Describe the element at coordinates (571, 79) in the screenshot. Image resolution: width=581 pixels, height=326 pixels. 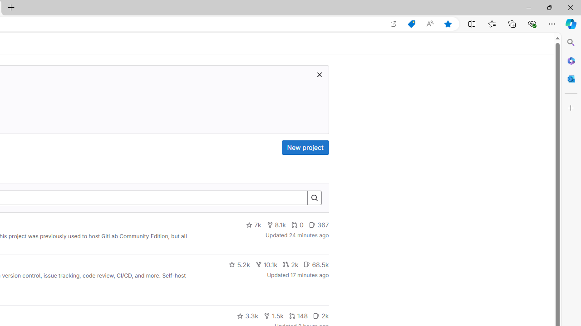
I see `Close Outlook pane` at that location.